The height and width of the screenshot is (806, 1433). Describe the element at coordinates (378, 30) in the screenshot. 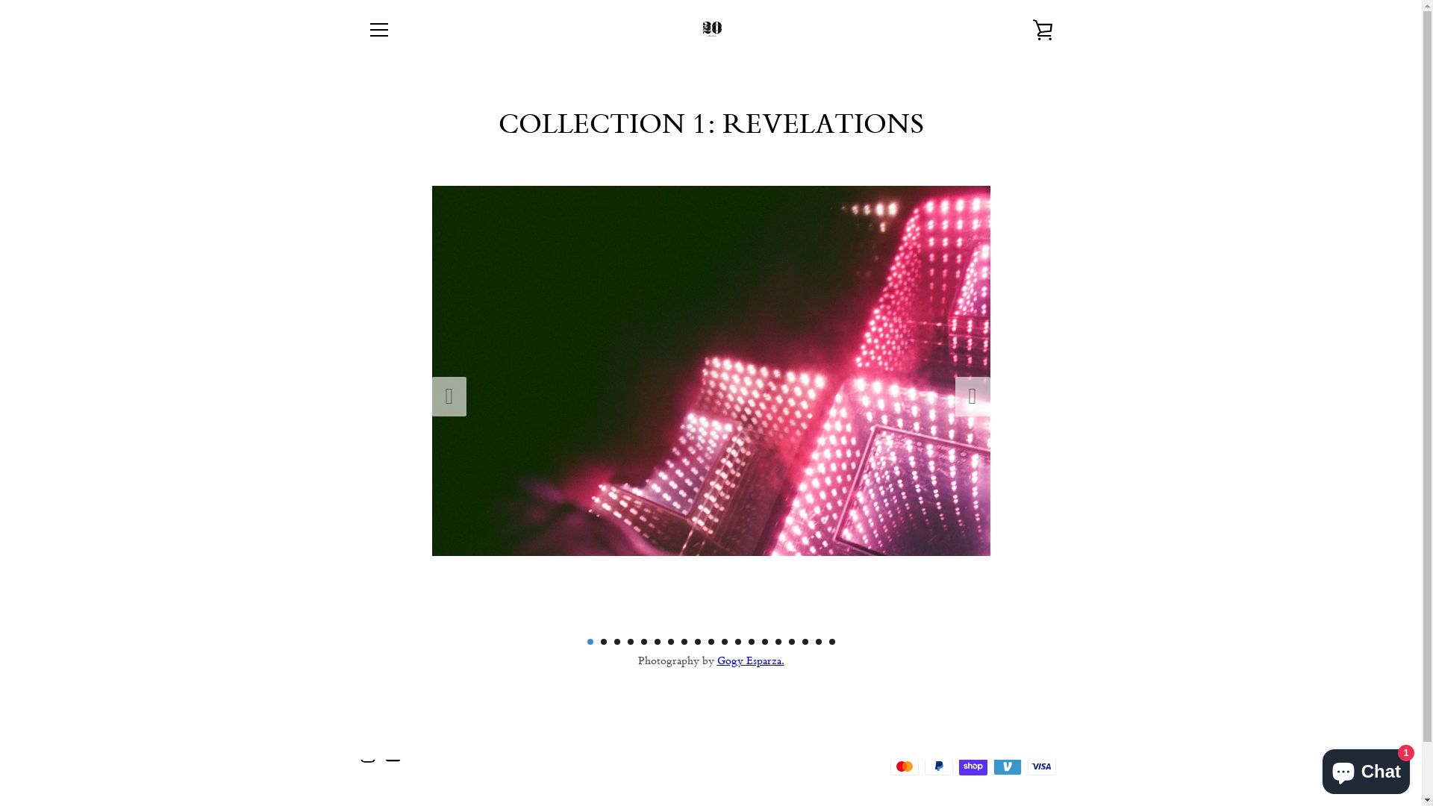

I see `MENU` at that location.